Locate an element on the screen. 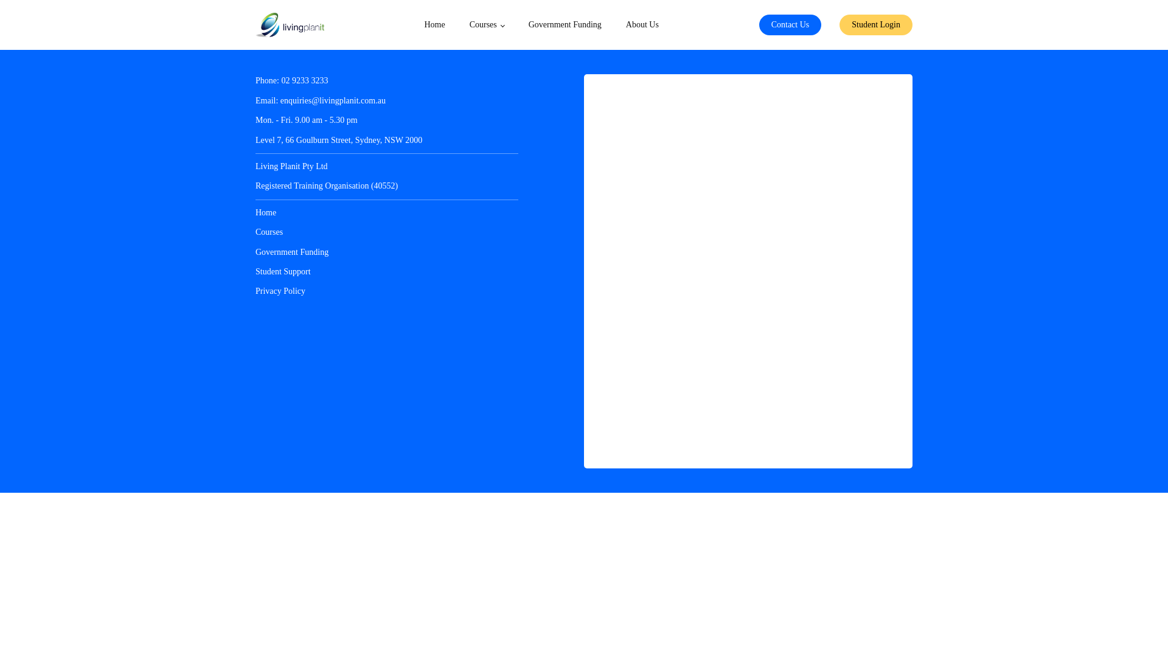 Image resolution: width=1168 pixels, height=657 pixels. Privacy Policy is located at coordinates (280, 291).